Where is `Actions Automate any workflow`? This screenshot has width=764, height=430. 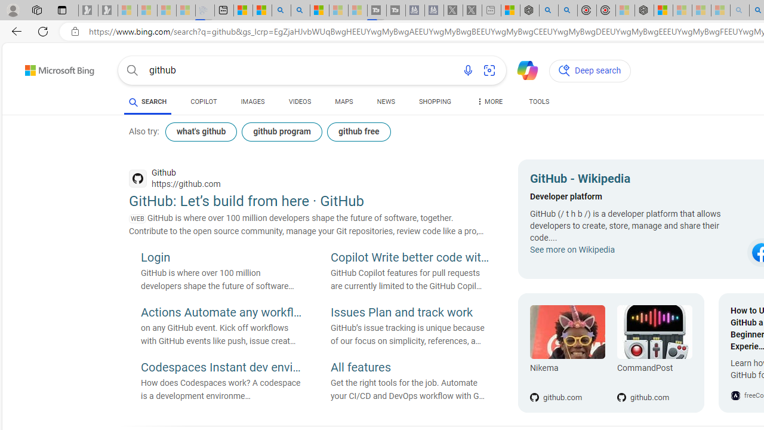
Actions Automate any workflow is located at coordinates (221, 314).